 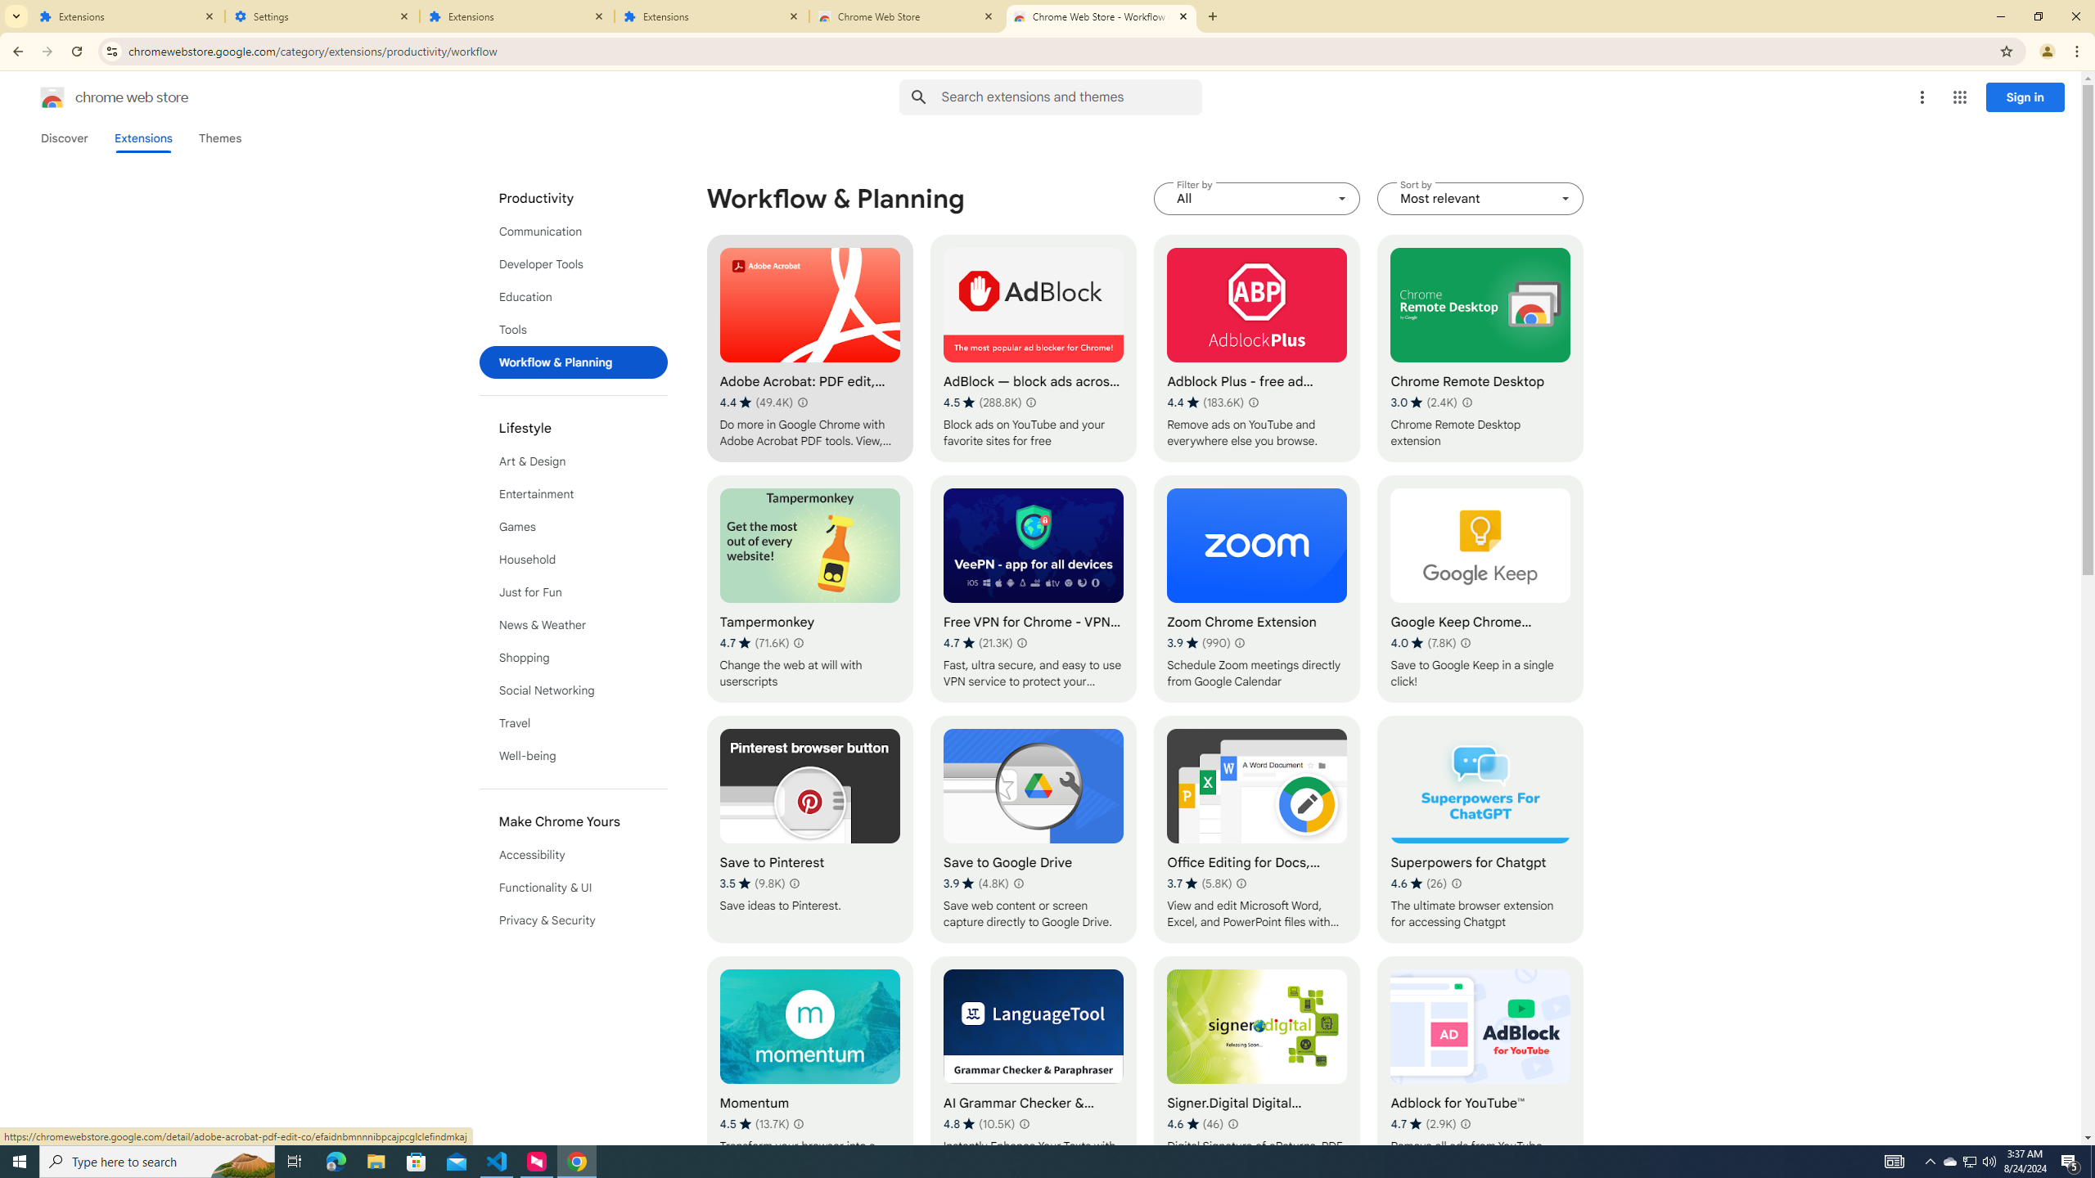 What do you see at coordinates (1423, 643) in the screenshot?
I see `Average rating 4.0 out of 5 stars. 7.8K ratings.` at bounding box center [1423, 643].